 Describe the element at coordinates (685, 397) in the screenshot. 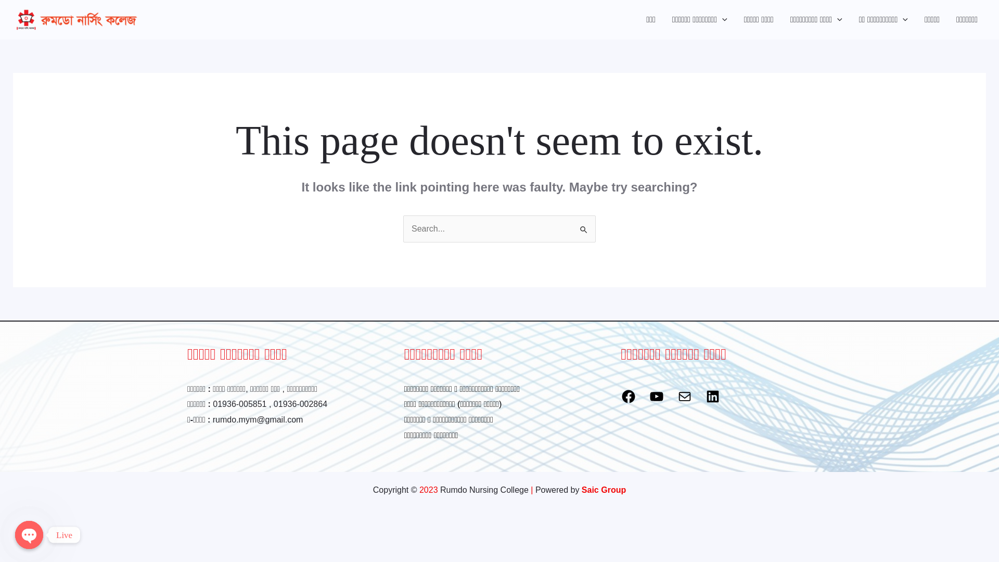

I see `Mail` at that location.